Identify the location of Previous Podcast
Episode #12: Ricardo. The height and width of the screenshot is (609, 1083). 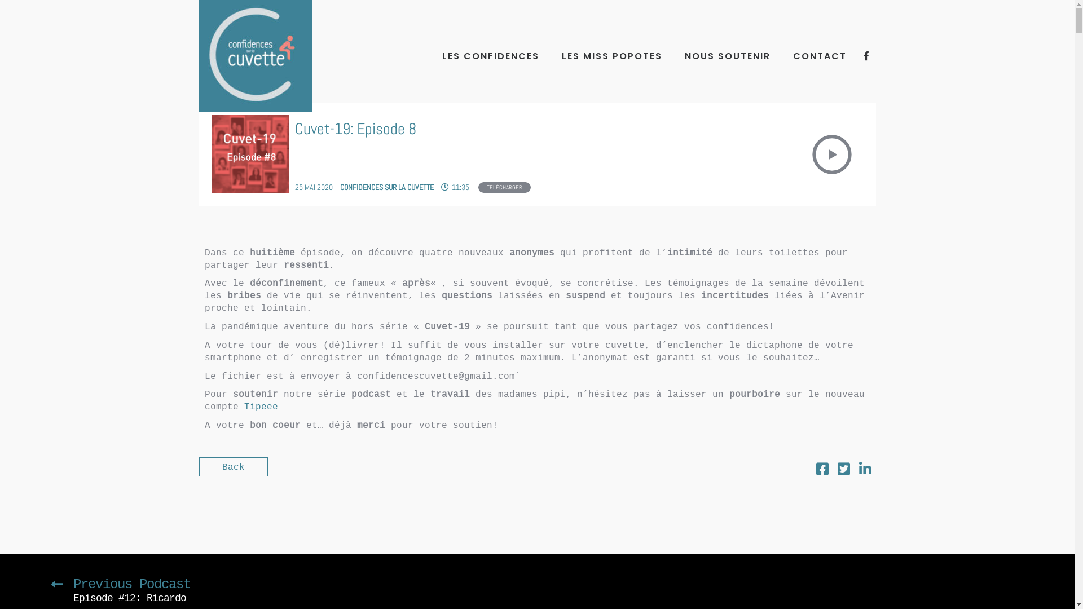
(121, 588).